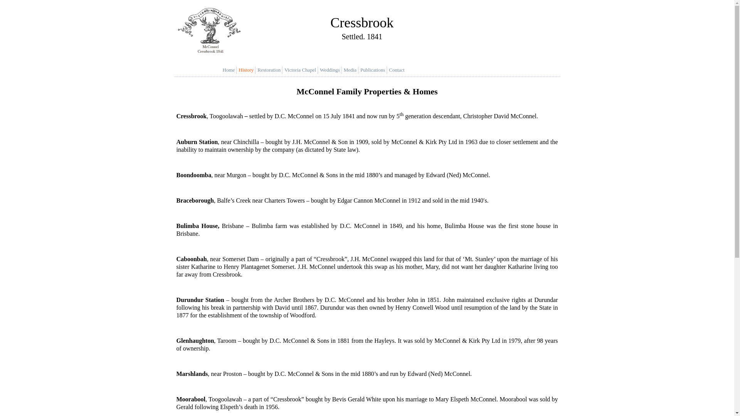 This screenshot has width=740, height=416. Describe the element at coordinates (352, 70) in the screenshot. I see `Media` at that location.